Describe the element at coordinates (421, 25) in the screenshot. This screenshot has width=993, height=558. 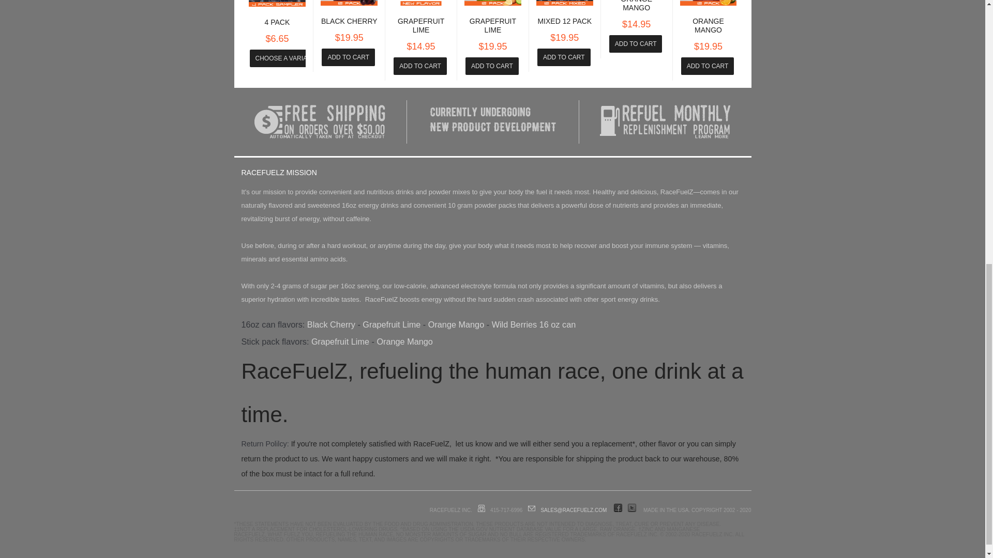
I see `Grapefruit Lime` at that location.